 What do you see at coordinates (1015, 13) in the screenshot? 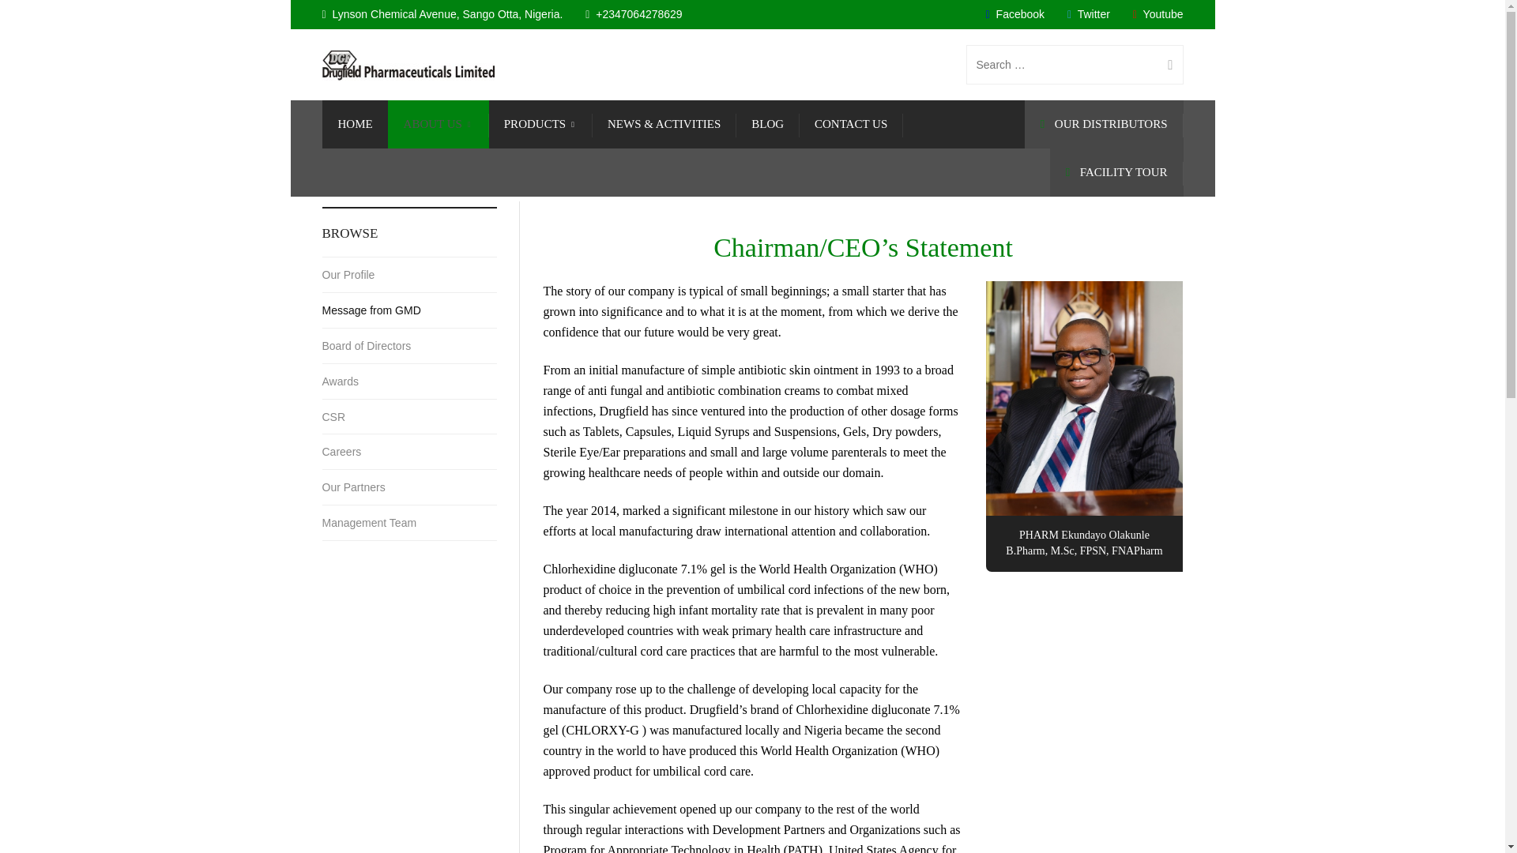
I see `Facebook` at bounding box center [1015, 13].